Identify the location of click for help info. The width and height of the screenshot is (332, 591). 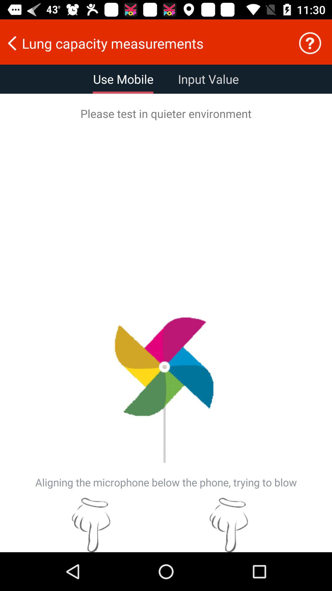
(310, 43).